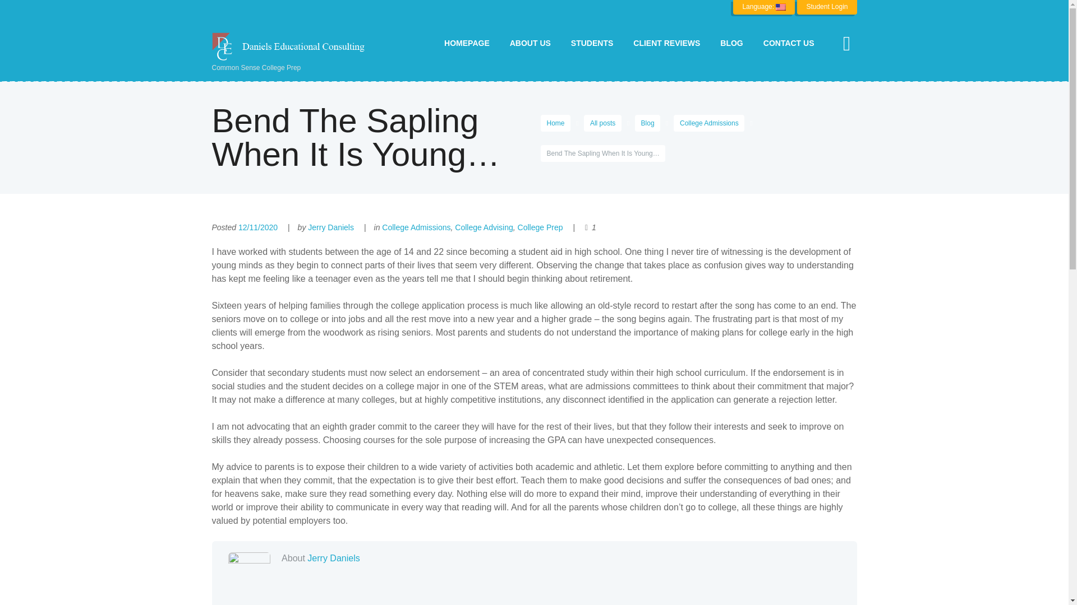  What do you see at coordinates (826, 7) in the screenshot?
I see `Student Login` at bounding box center [826, 7].